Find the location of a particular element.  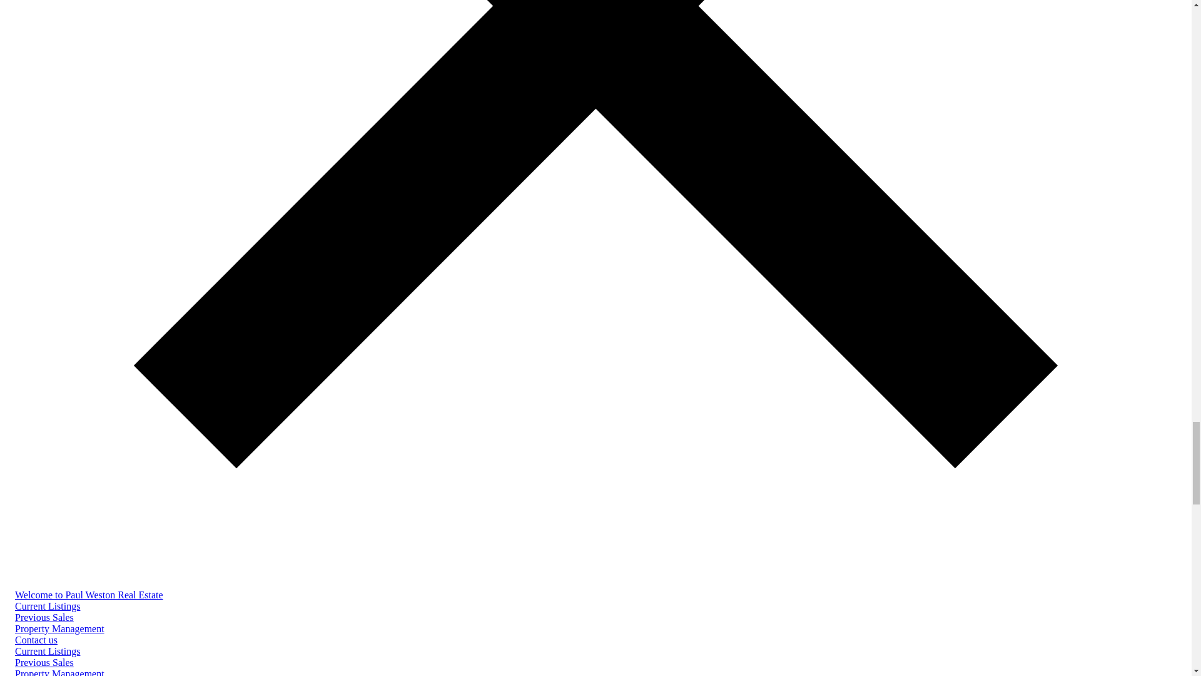

Previous Sales is located at coordinates (44, 617).